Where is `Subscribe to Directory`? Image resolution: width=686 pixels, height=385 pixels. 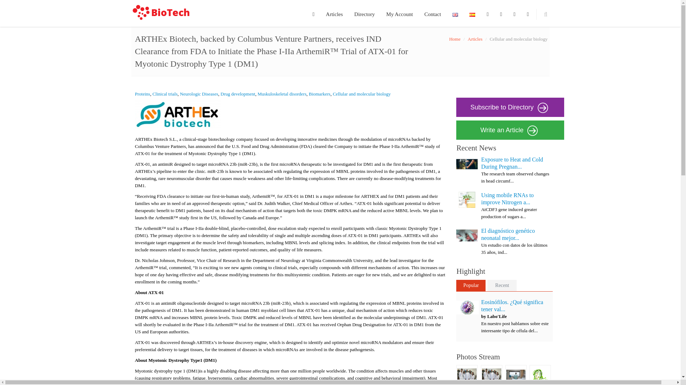
Subscribe to Directory is located at coordinates (510, 107).